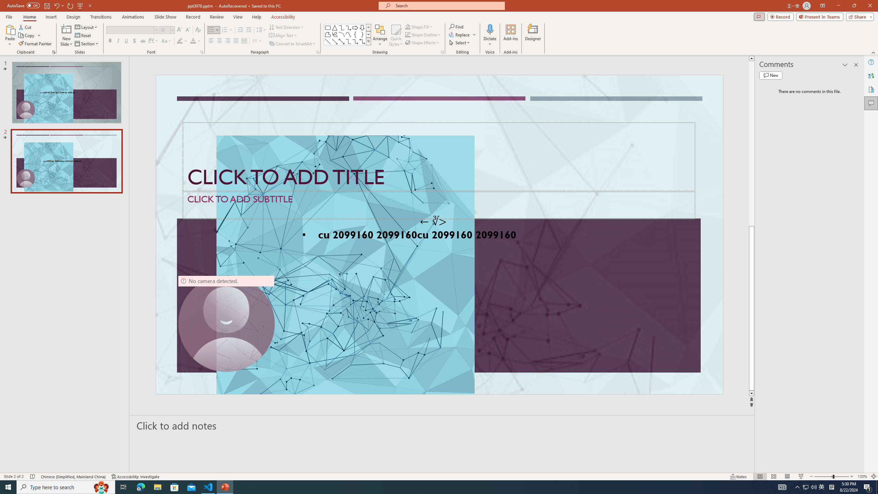  Describe the element at coordinates (823, 477) in the screenshot. I see `Zoom Out` at that location.